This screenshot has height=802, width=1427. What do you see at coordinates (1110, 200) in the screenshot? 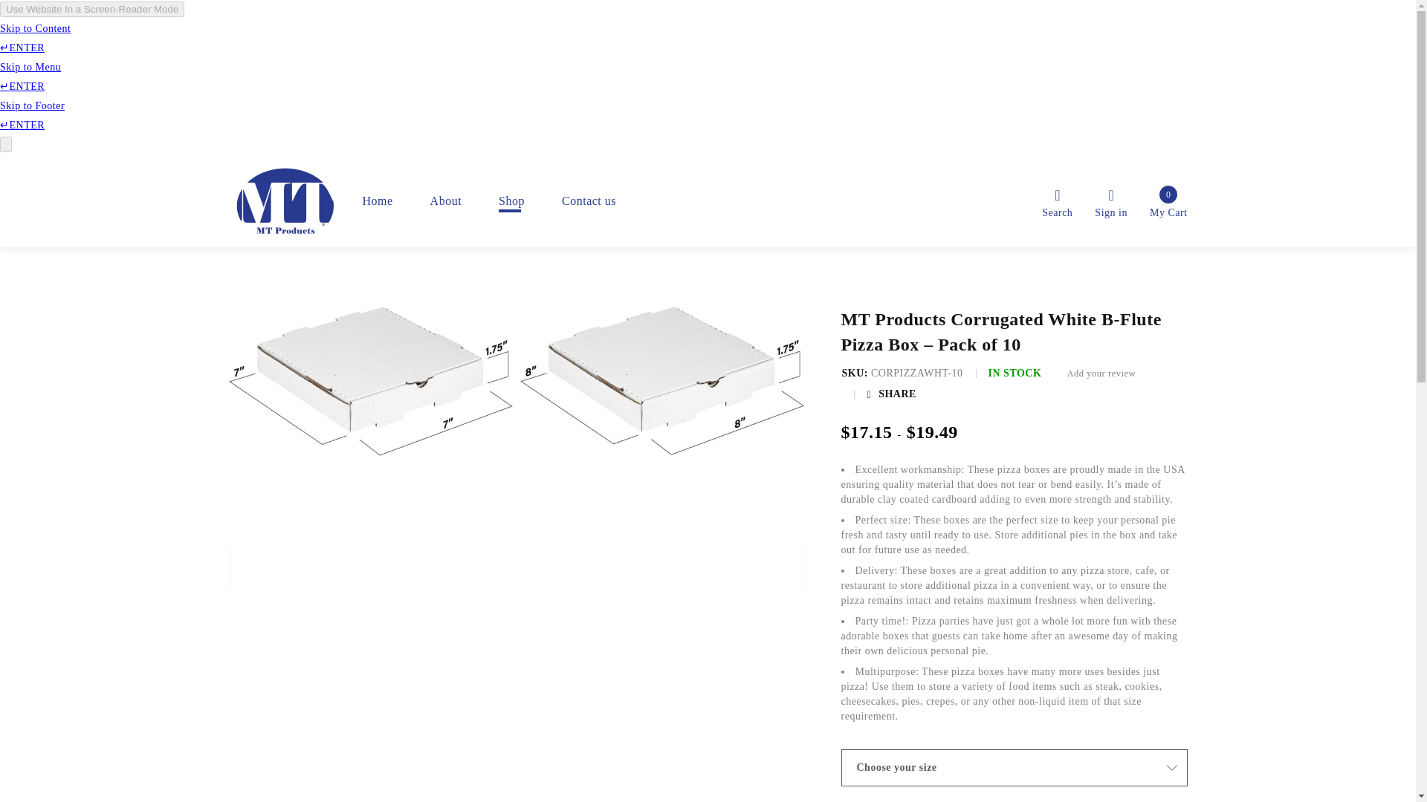
I see `Sign in` at bounding box center [1110, 200].